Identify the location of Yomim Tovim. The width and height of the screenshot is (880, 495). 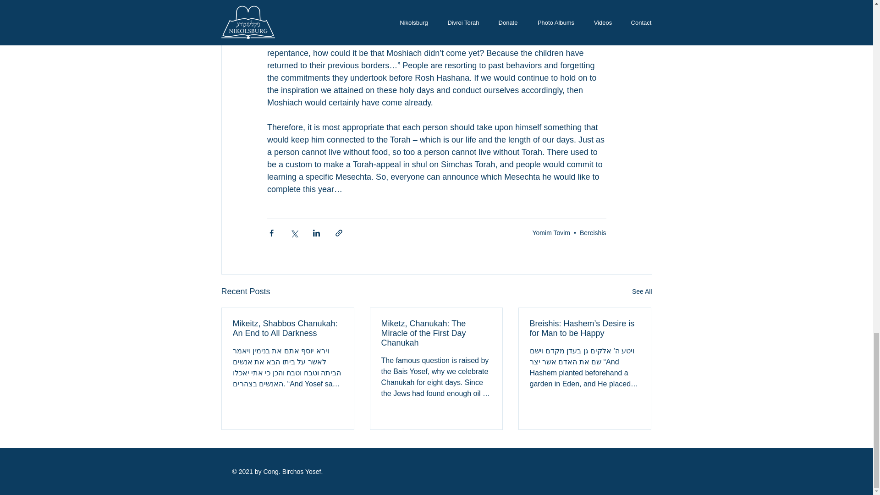
(551, 232).